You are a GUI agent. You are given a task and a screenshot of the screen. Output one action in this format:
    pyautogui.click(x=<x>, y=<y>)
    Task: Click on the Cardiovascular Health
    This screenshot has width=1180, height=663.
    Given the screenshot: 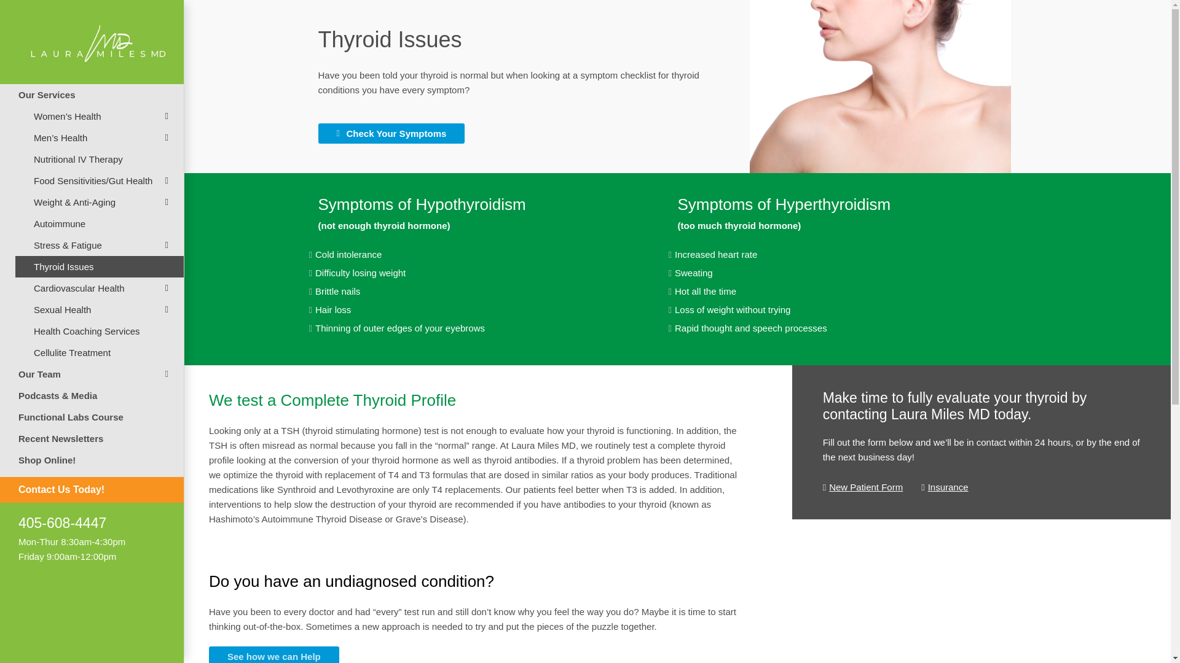 What is the action you would take?
    pyautogui.click(x=100, y=289)
    